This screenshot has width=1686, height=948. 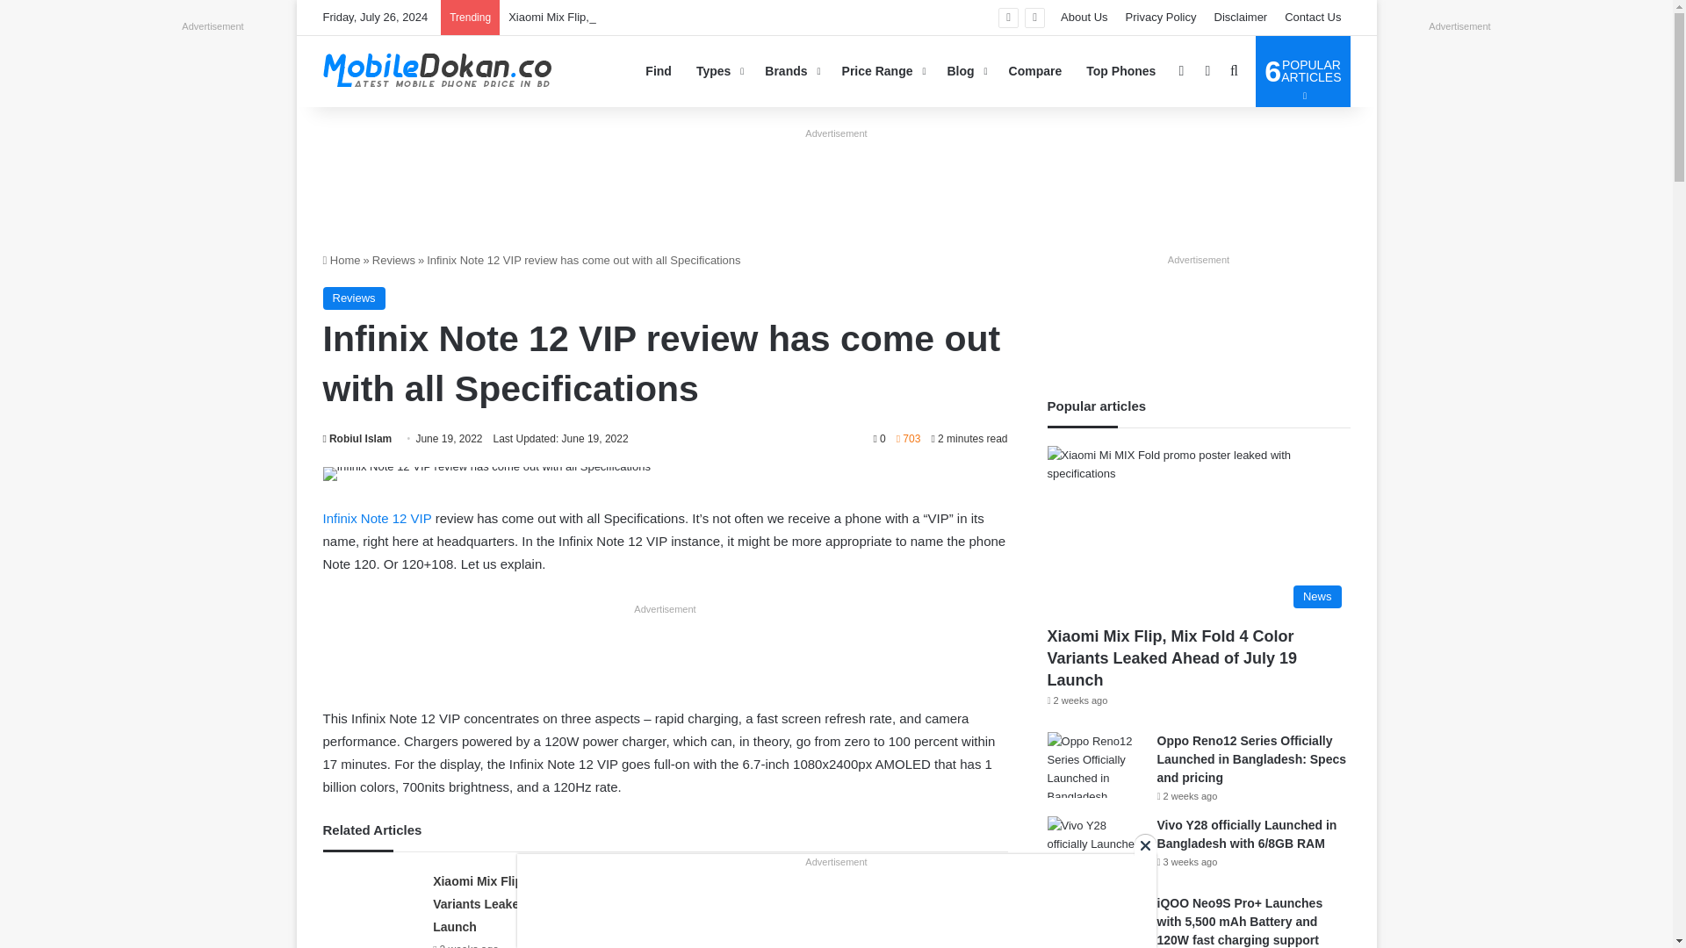 What do you see at coordinates (1240, 18) in the screenshot?
I see `Disclaimer` at bounding box center [1240, 18].